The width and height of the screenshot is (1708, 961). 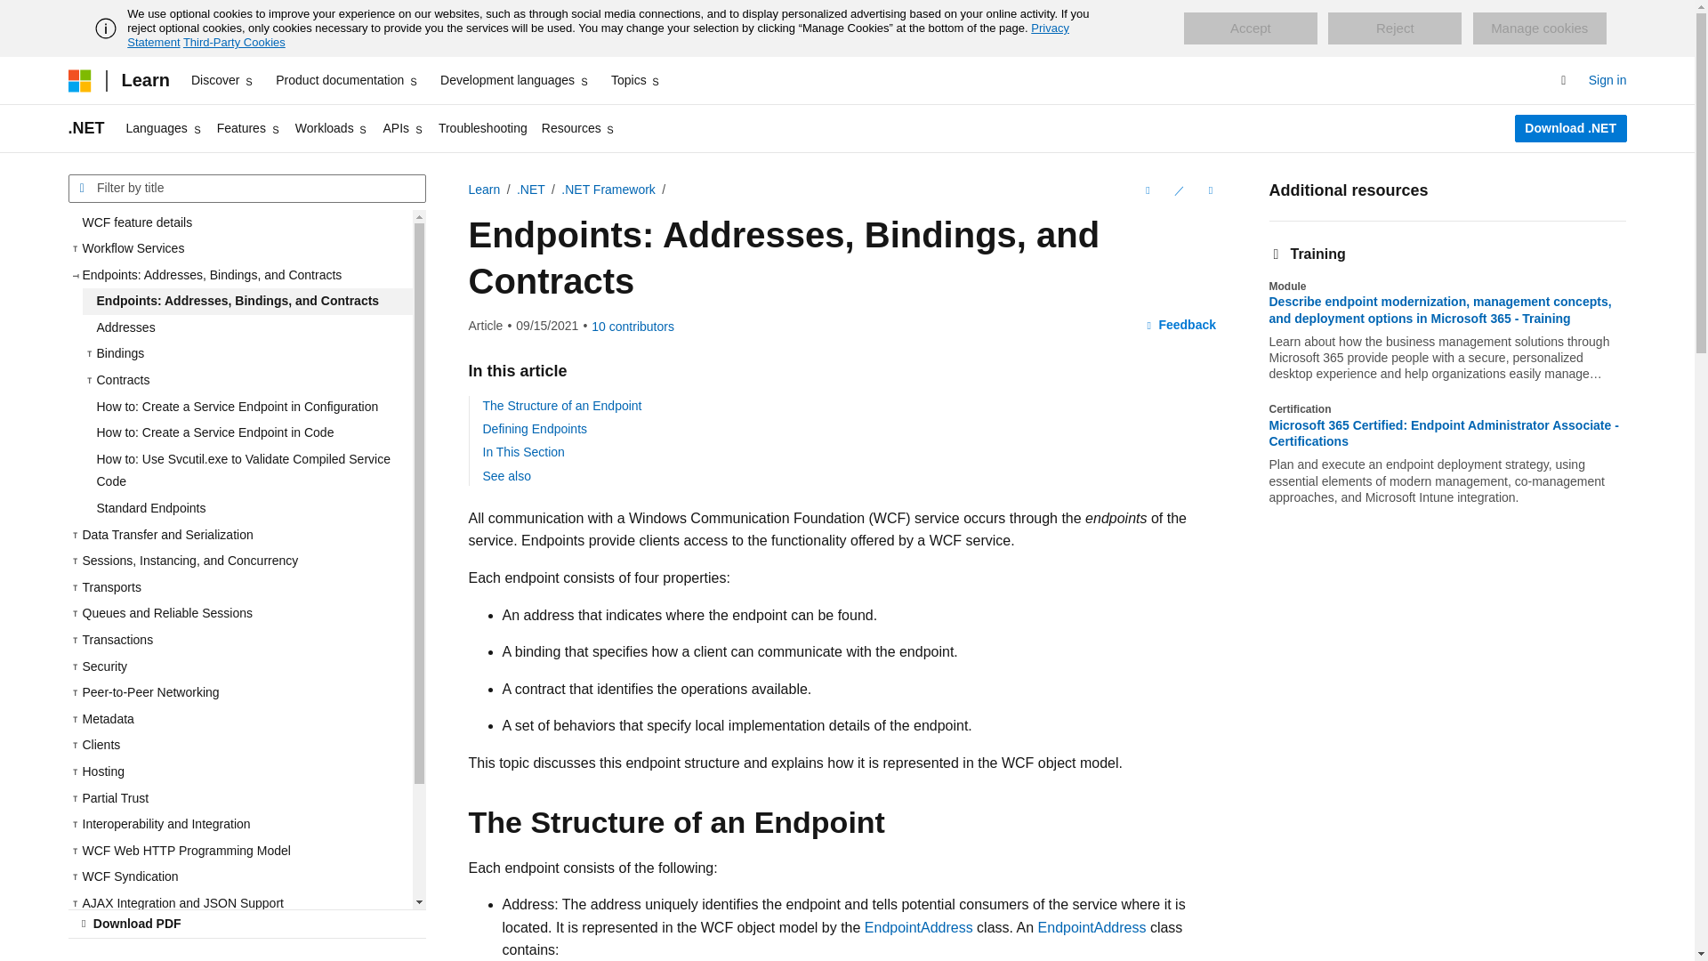 I want to click on Manage cookies, so click(x=1539, y=28).